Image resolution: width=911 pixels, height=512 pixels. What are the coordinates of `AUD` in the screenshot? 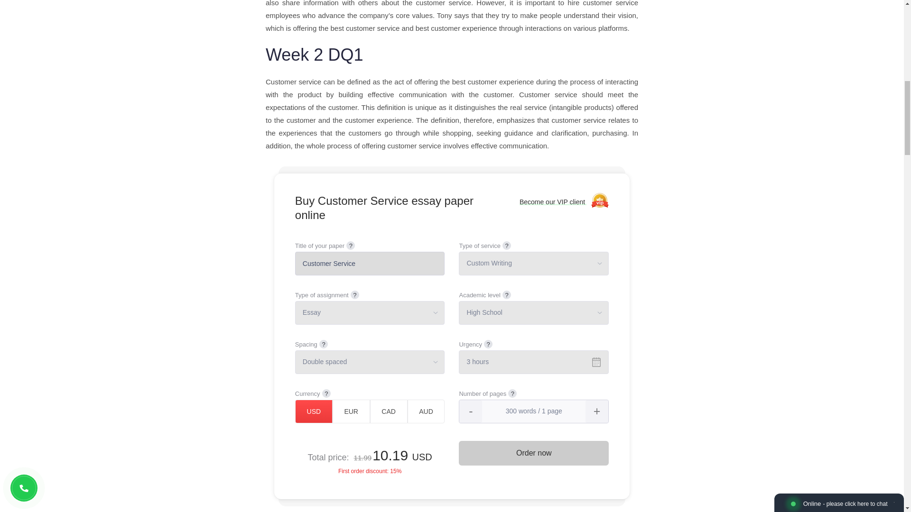 It's located at (426, 411).